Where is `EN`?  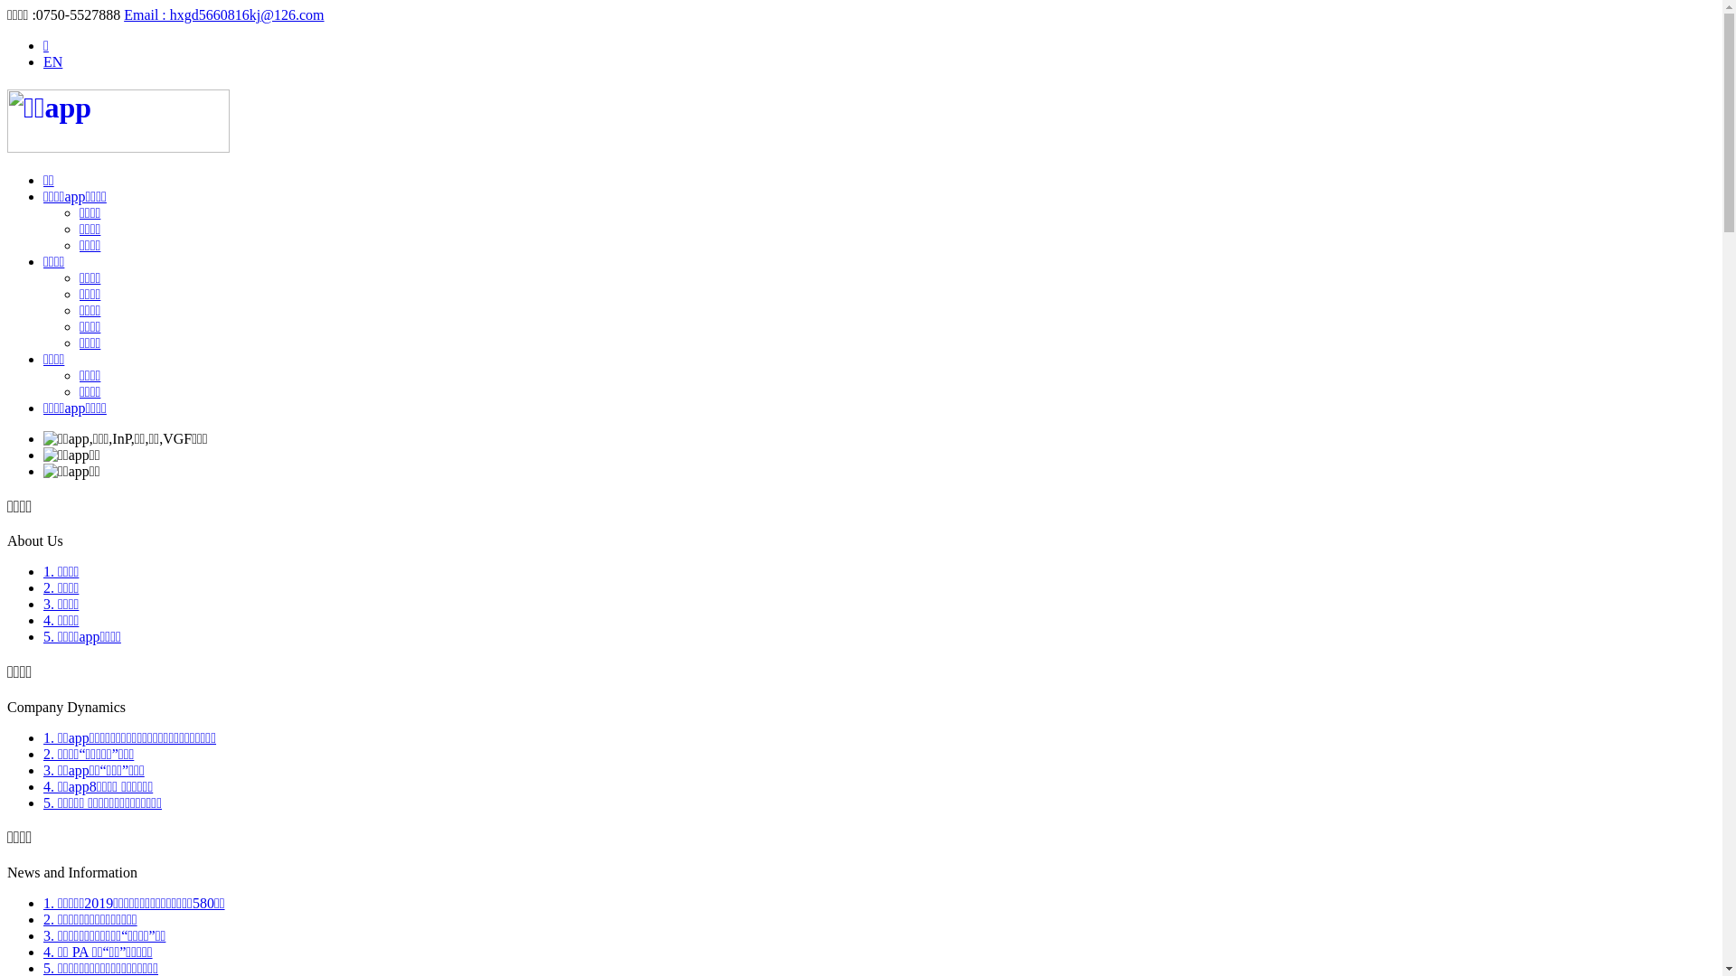
EN is located at coordinates (52, 61).